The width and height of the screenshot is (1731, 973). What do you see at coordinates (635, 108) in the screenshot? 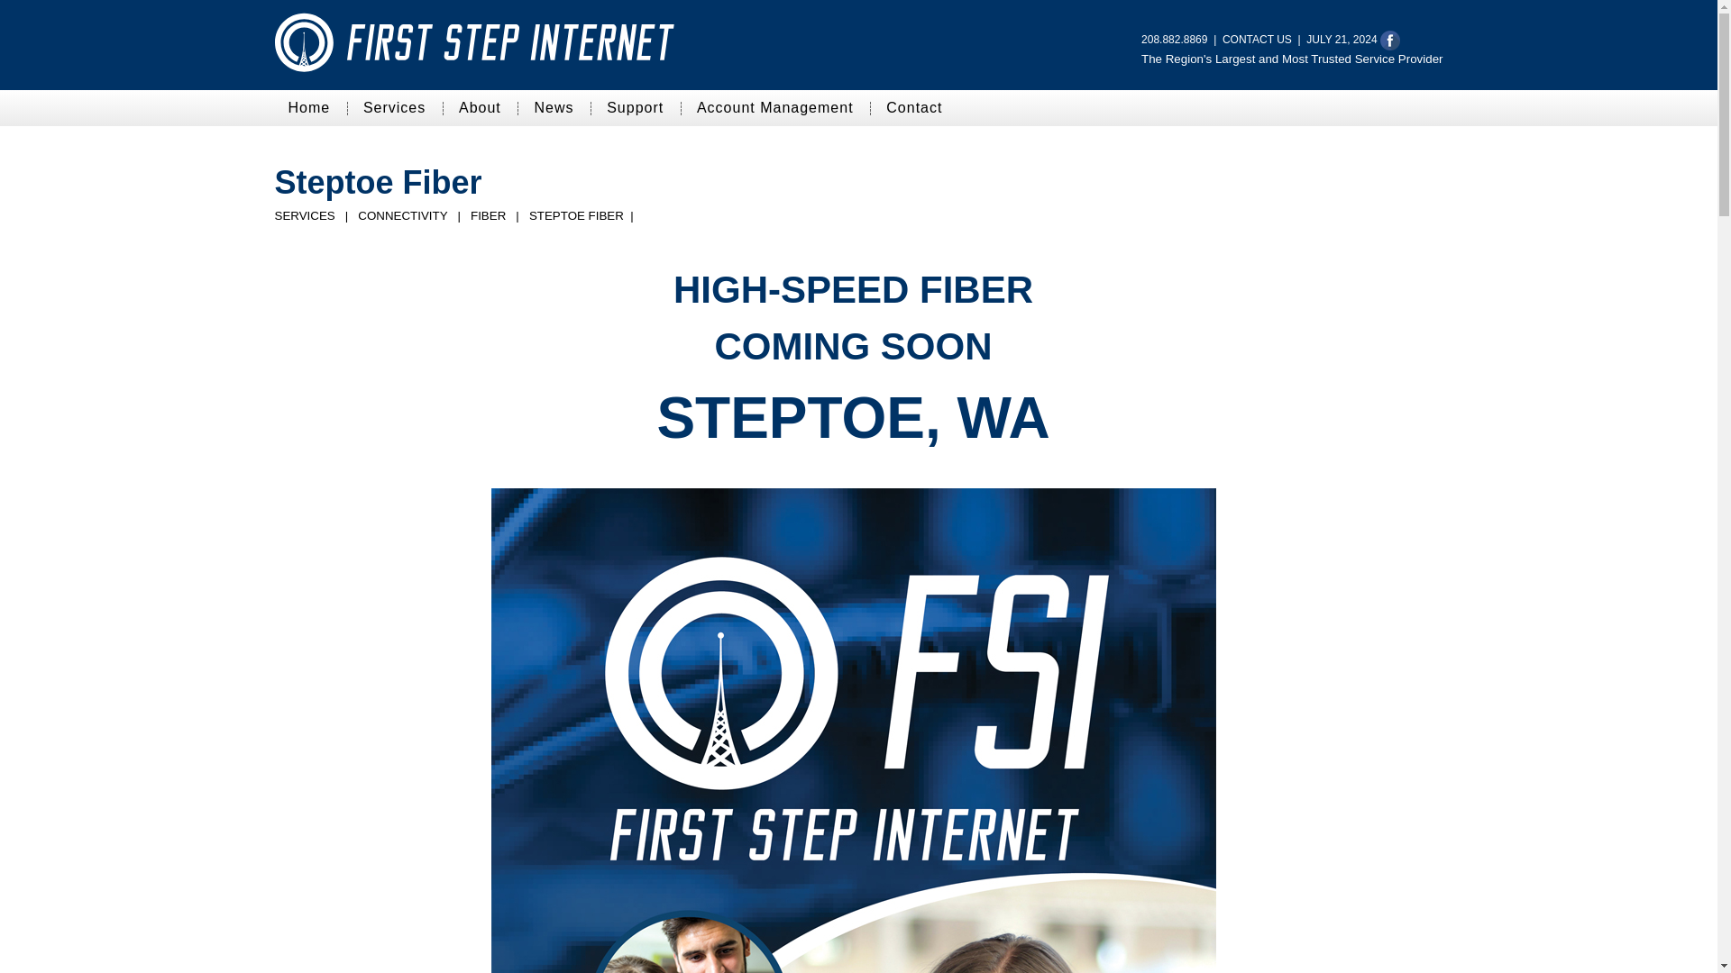
I see `Support` at bounding box center [635, 108].